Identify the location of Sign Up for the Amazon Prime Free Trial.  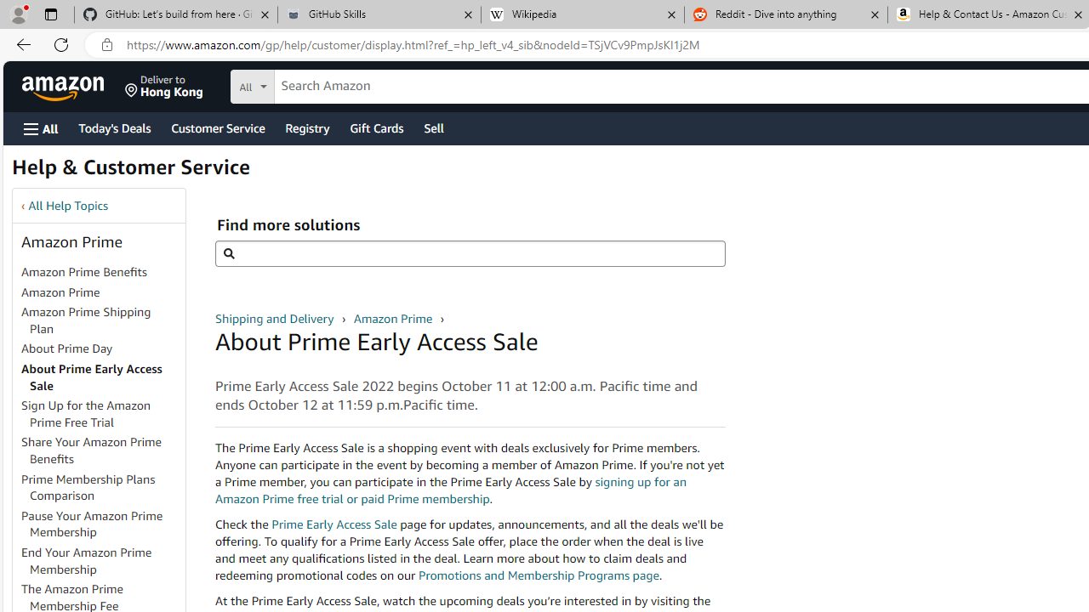
(86, 414).